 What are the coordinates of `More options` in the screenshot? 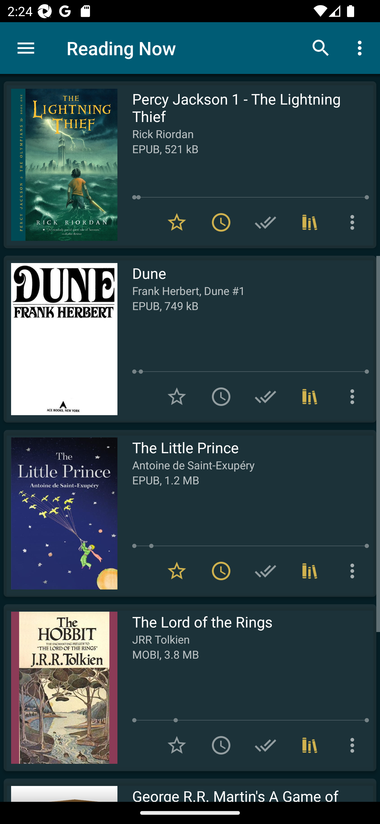 It's located at (354, 222).